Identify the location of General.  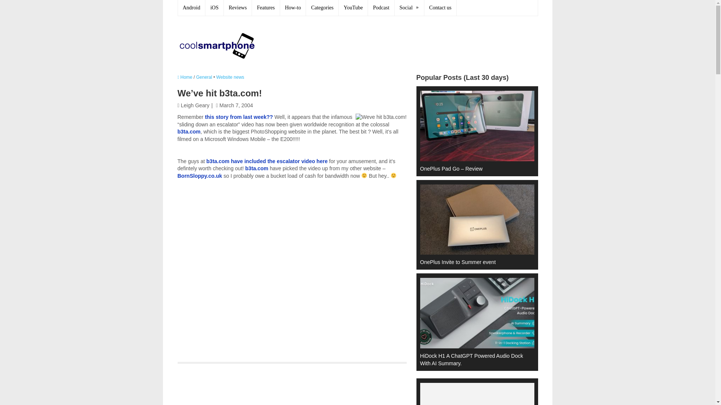
(204, 77).